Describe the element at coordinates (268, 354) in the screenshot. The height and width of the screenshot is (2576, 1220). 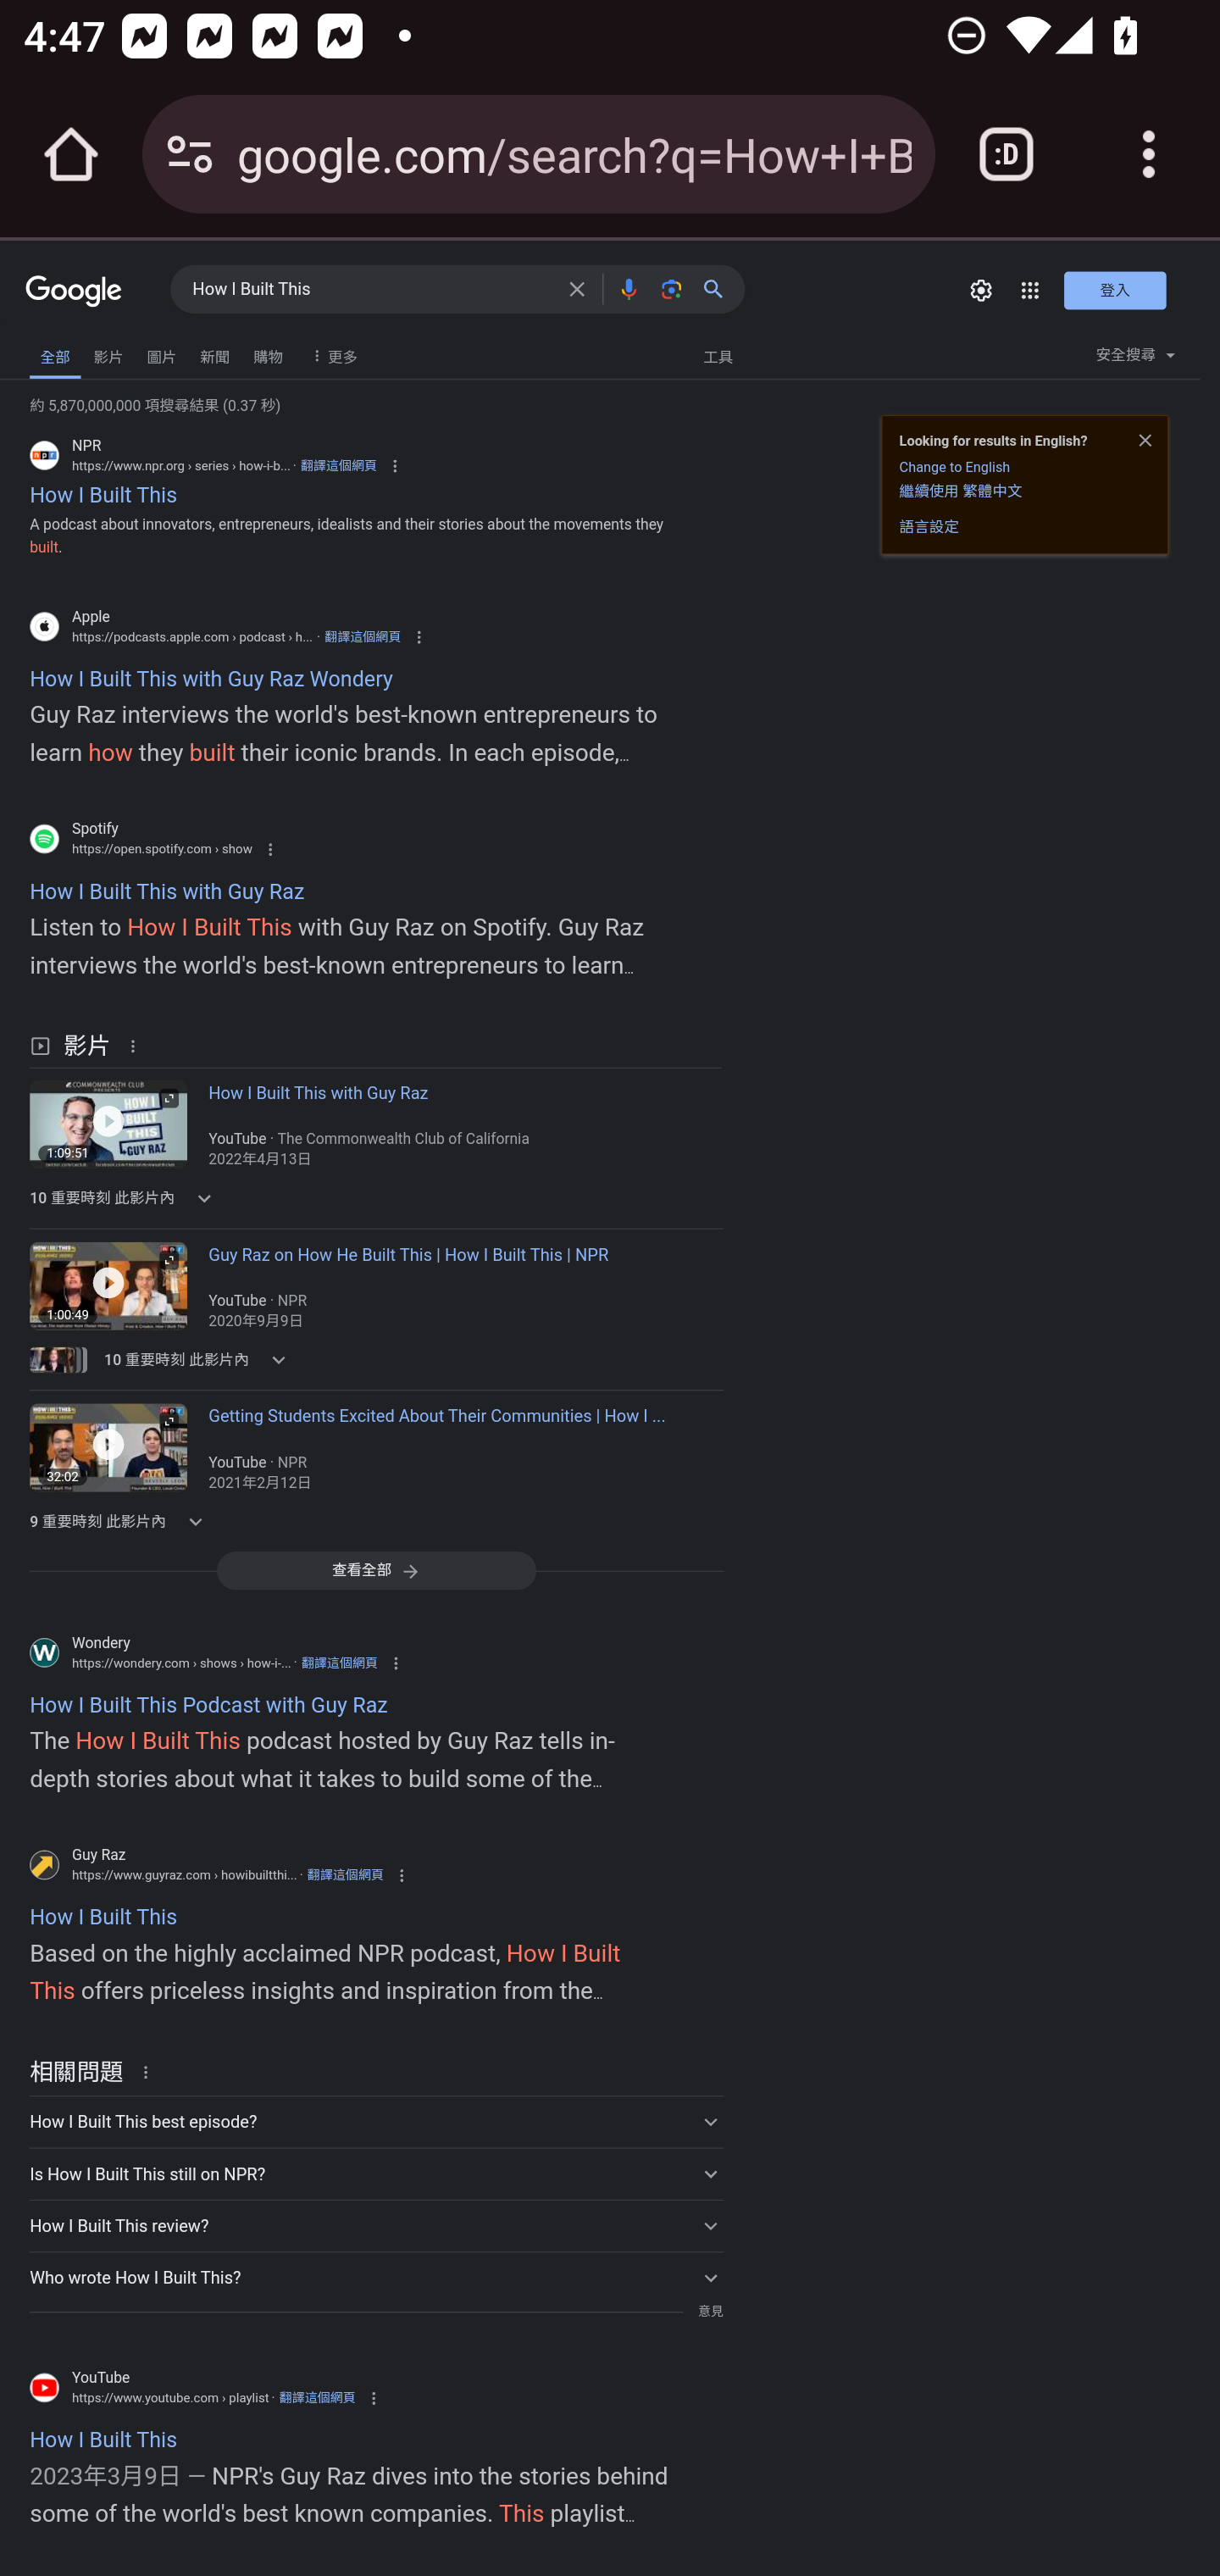
I see `購物` at that location.